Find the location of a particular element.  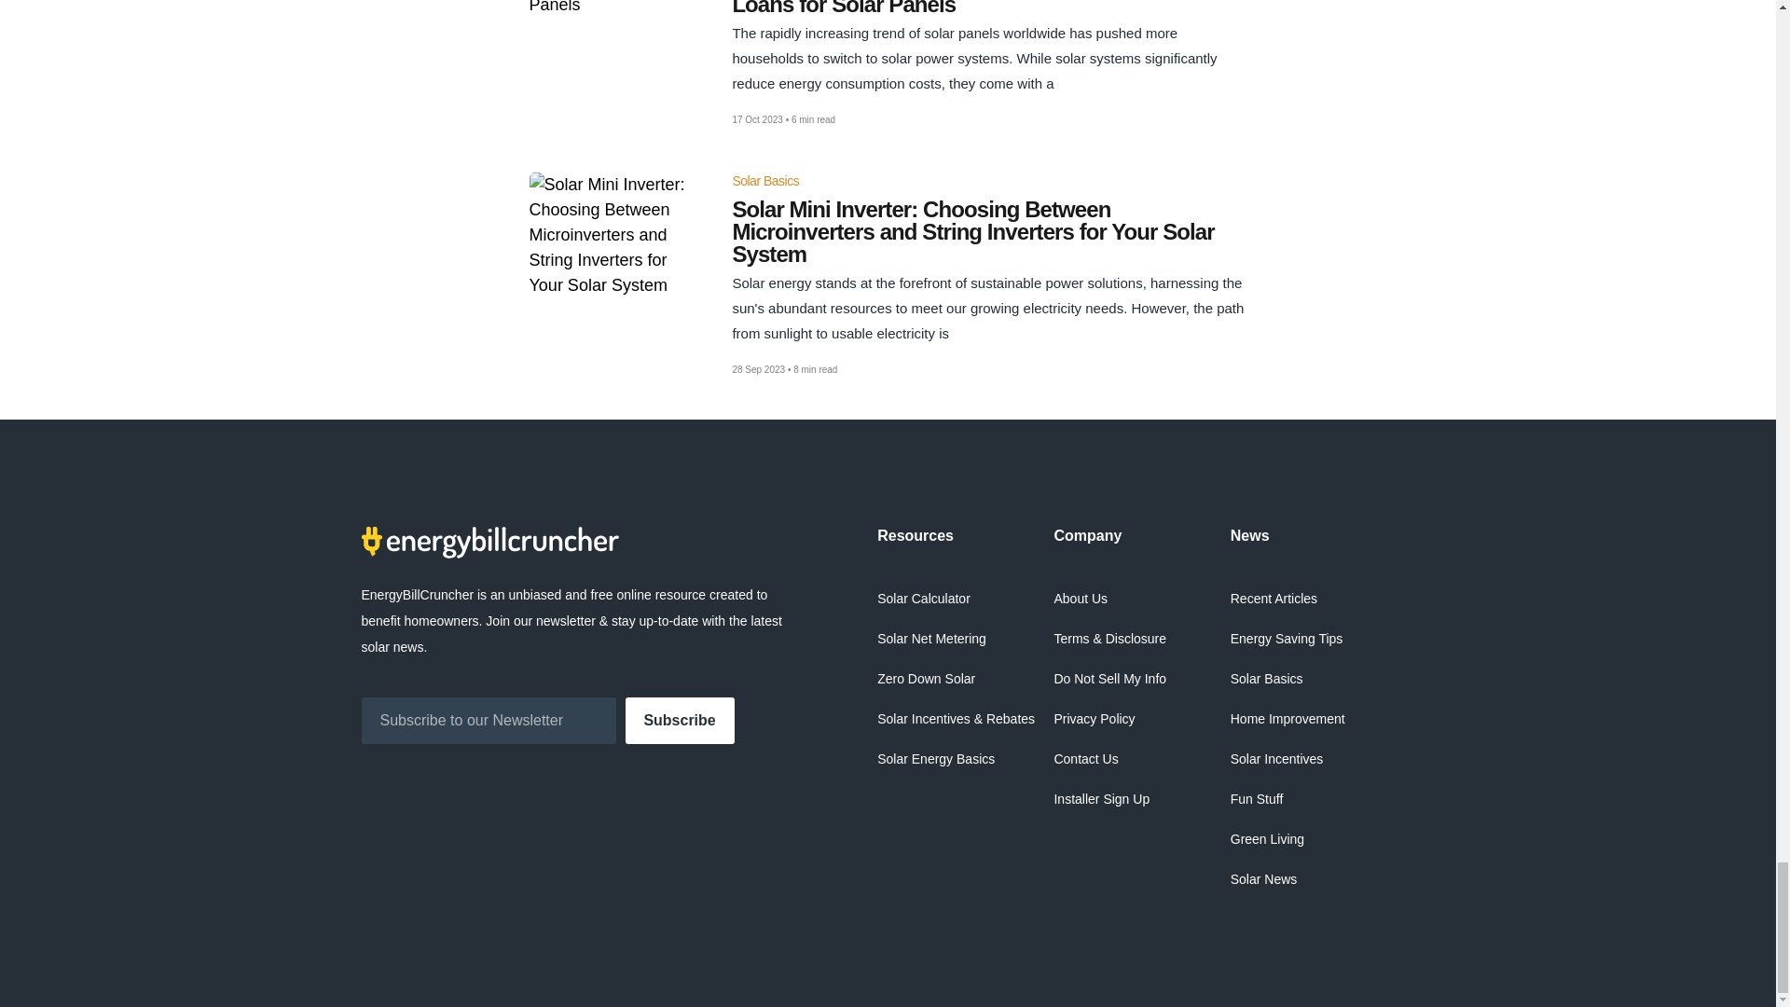

Zero Down Solar is located at coordinates (926, 679).